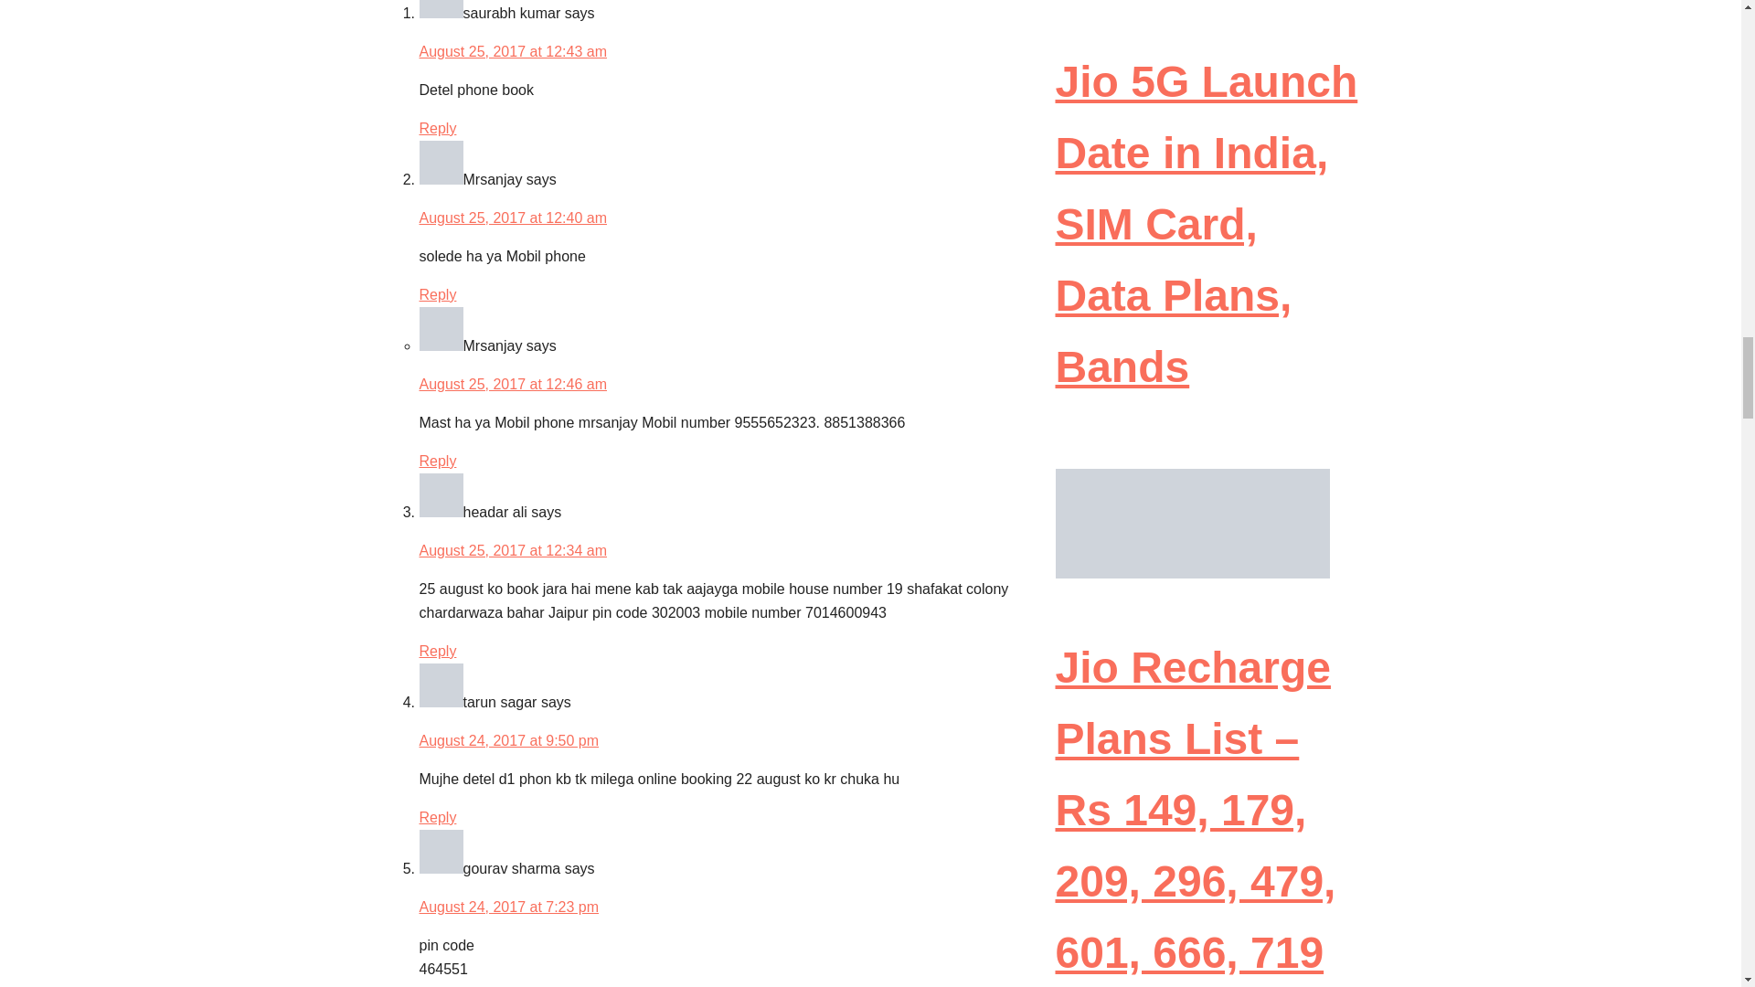 Image resolution: width=1755 pixels, height=987 pixels. Describe the element at coordinates (512, 218) in the screenshot. I see `August 25, 2017 at 12:40 am` at that location.